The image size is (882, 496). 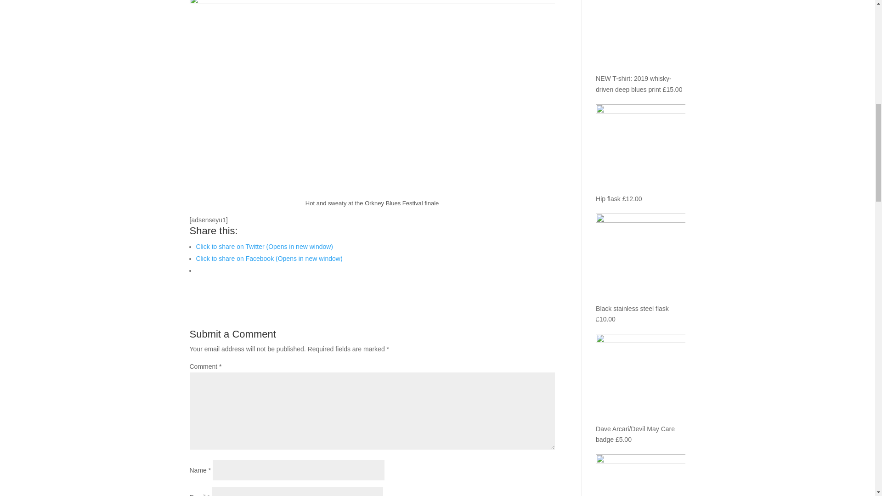 I want to click on Click to share on Twitter, so click(x=265, y=247).